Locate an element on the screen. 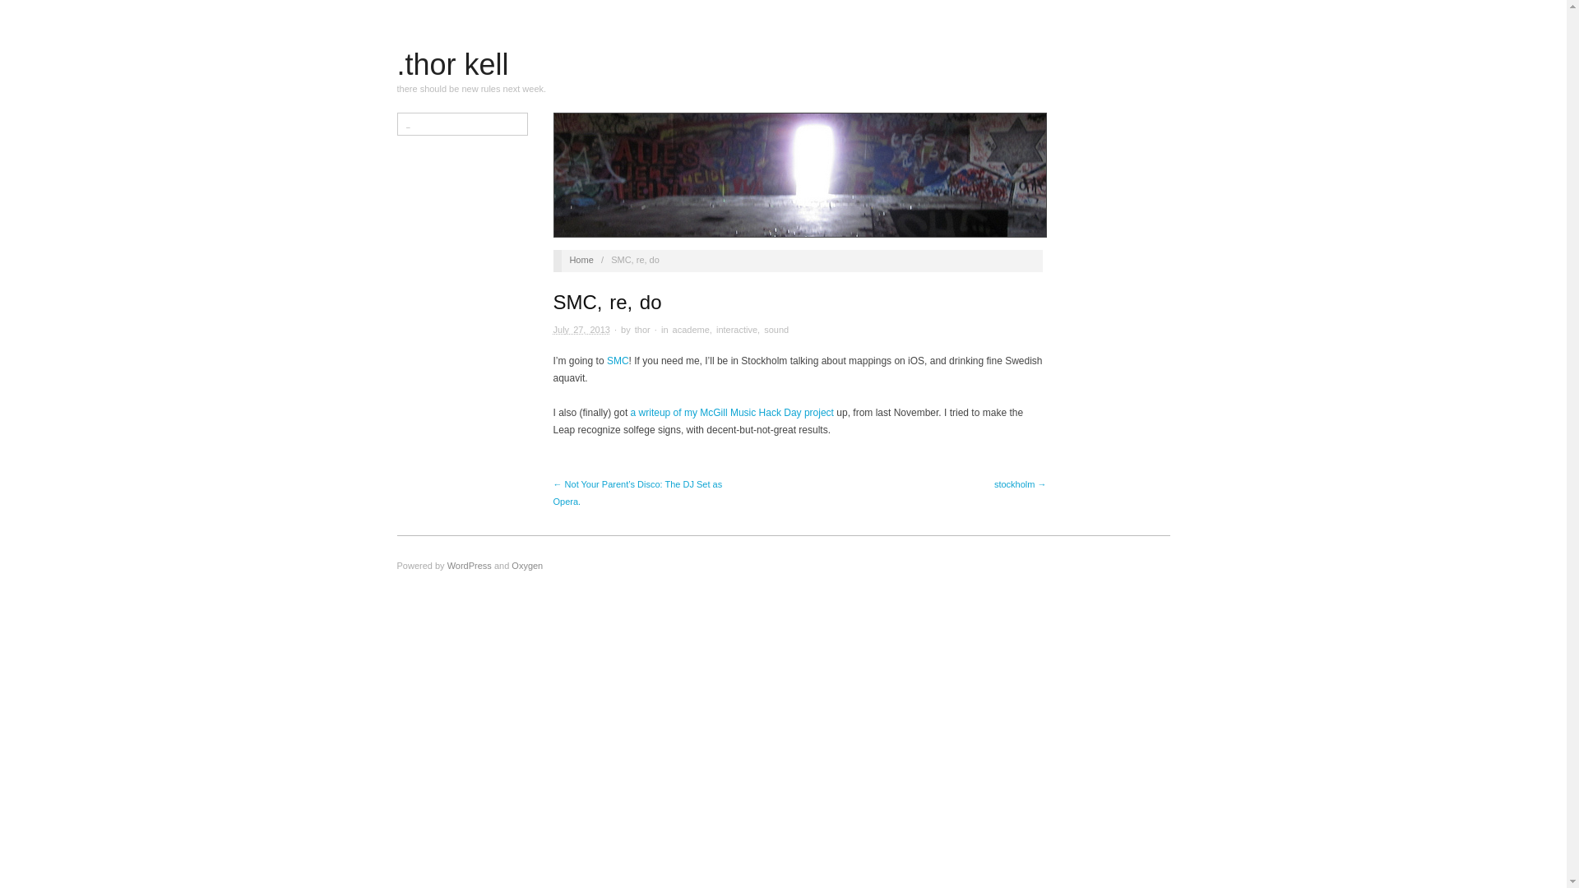 This screenshot has width=1579, height=888. thor is located at coordinates (642, 330).